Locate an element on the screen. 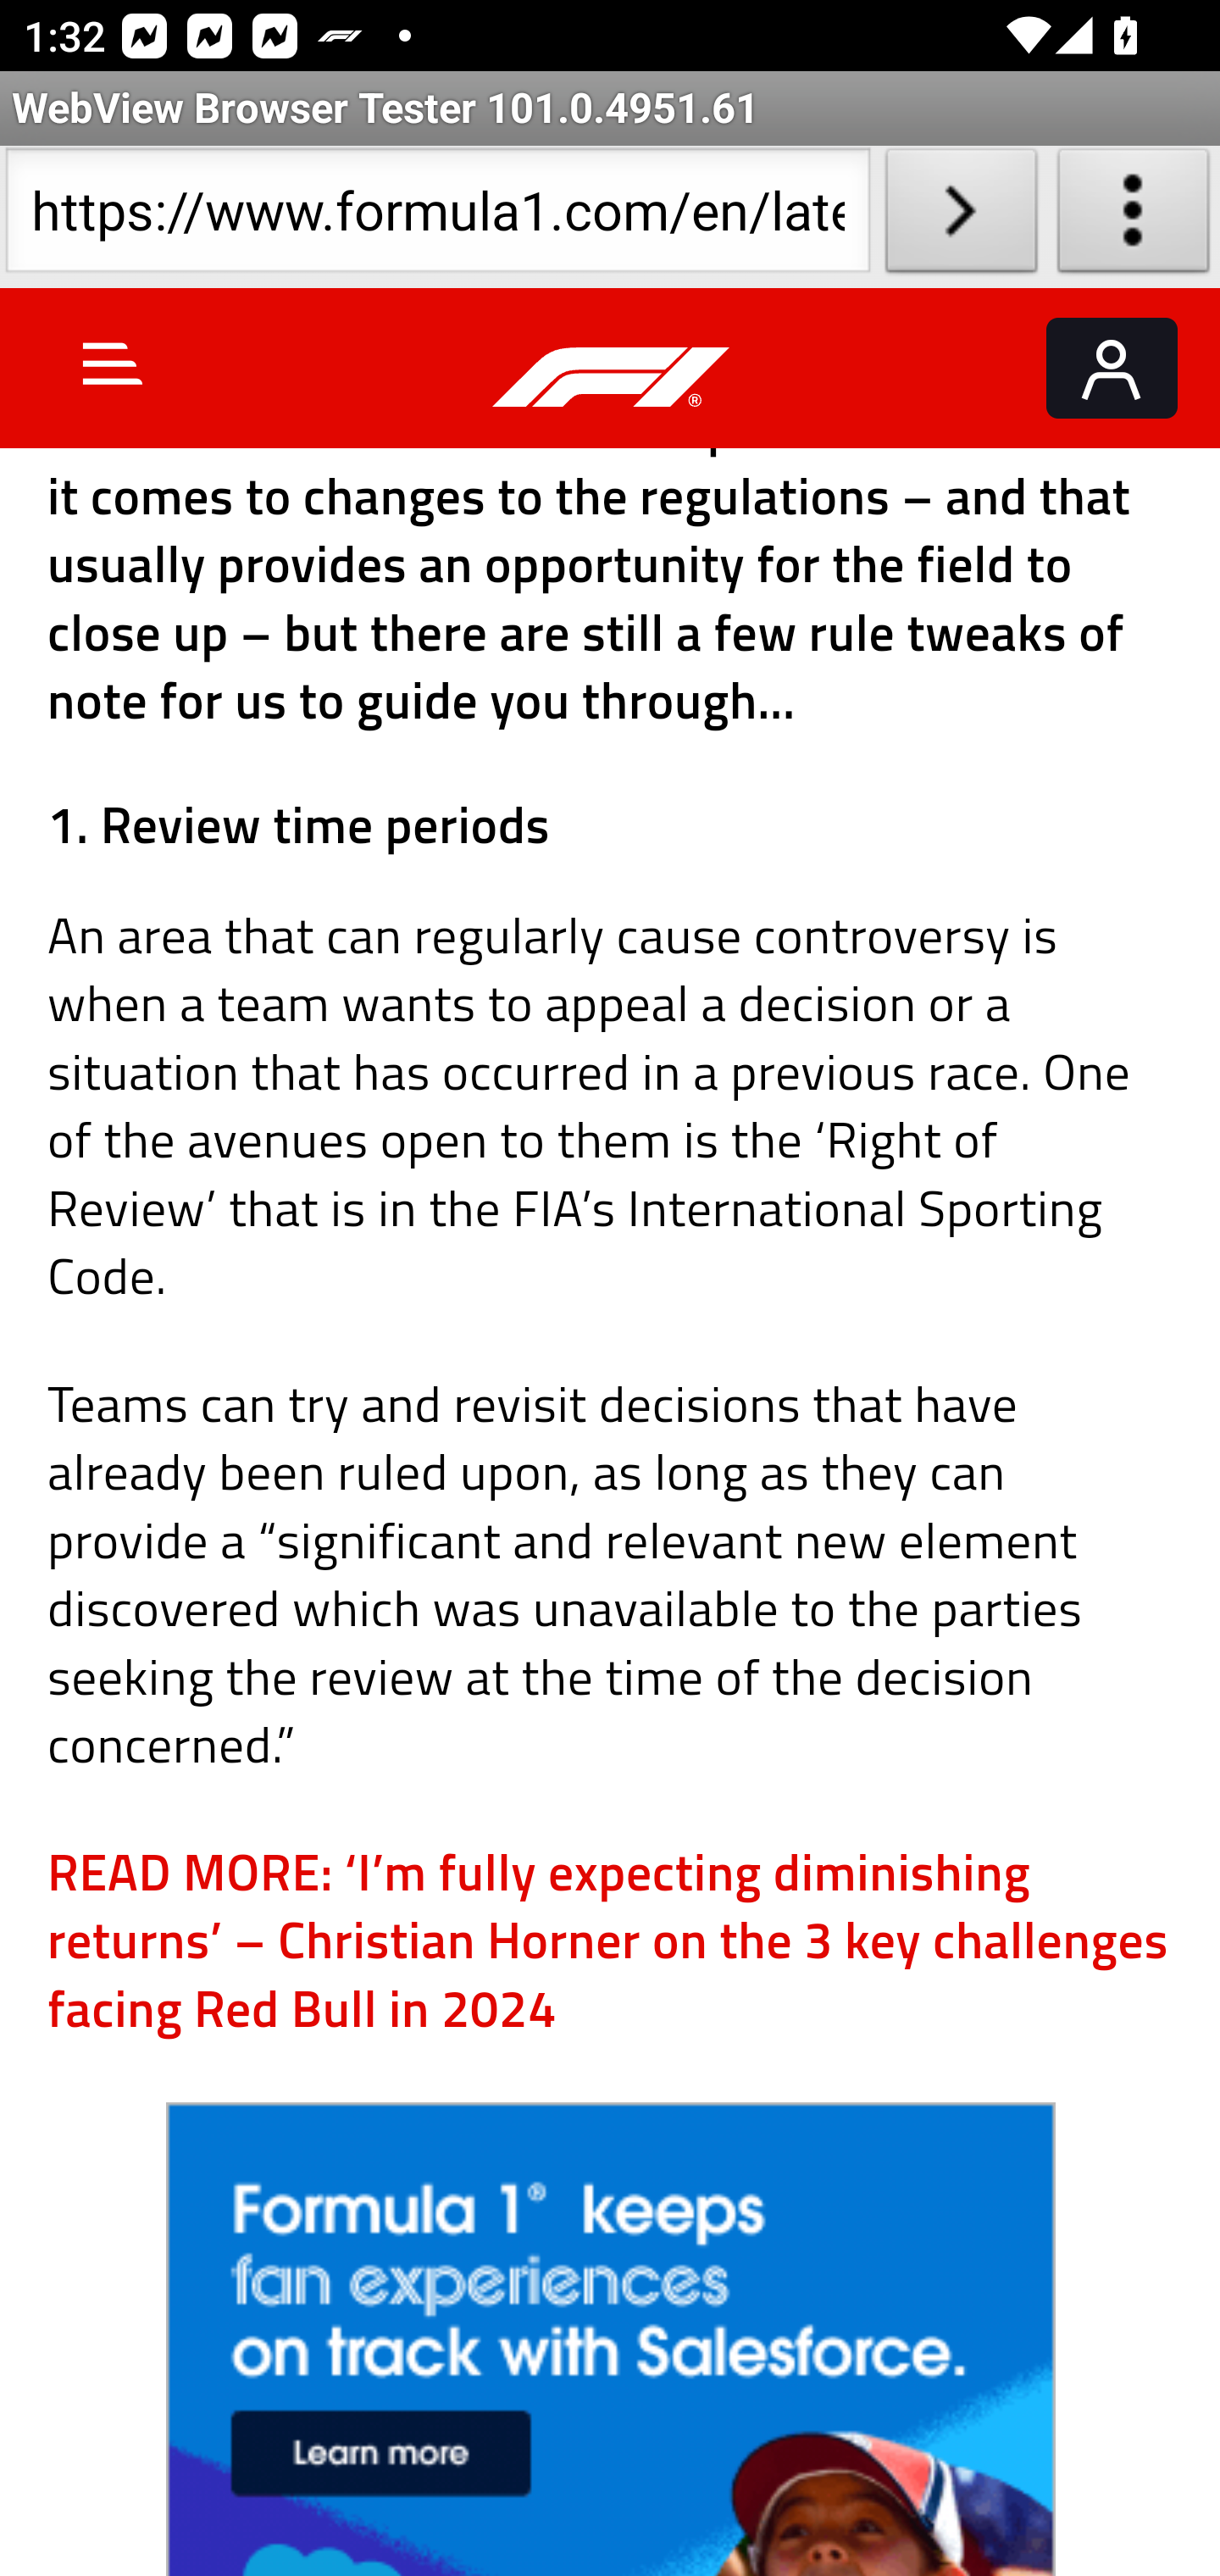 The image size is (1220, 2576). Toggle Menu is located at coordinates (113, 363).